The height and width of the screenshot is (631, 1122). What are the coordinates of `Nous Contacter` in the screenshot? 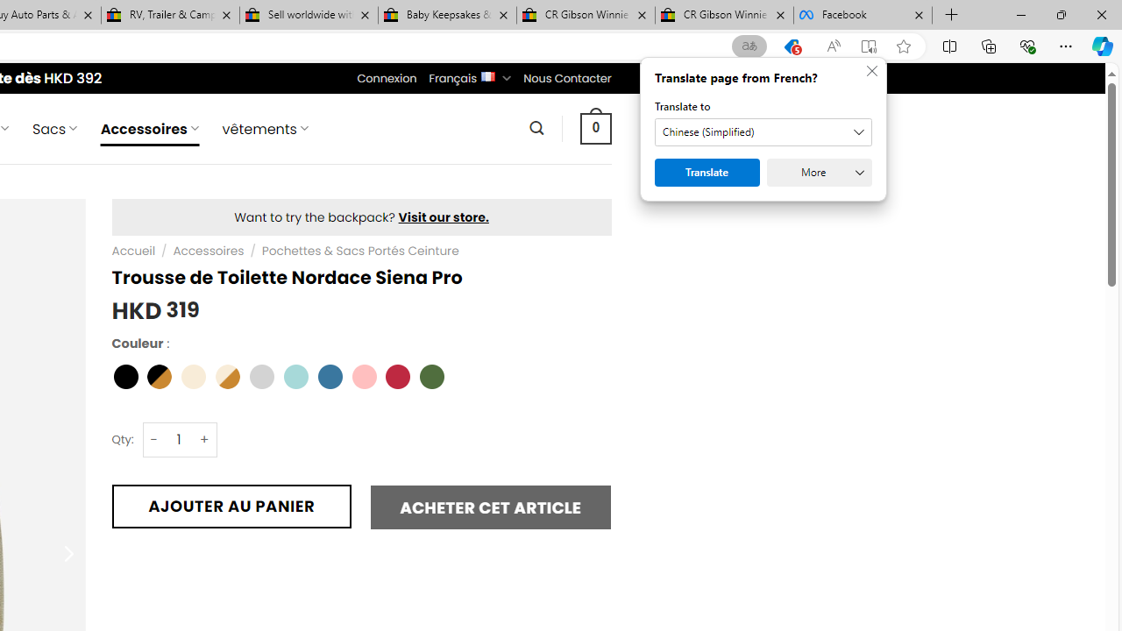 It's located at (566, 78).